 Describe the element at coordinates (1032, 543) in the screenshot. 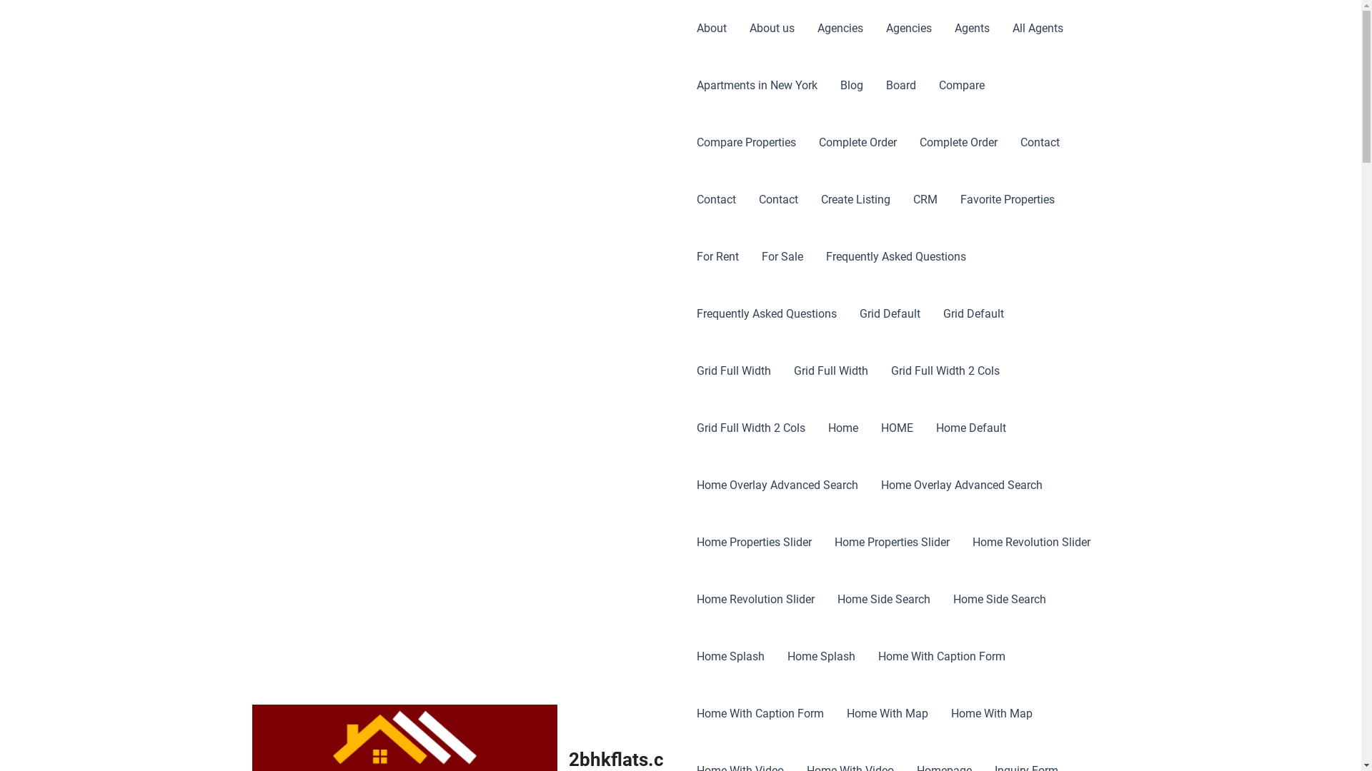

I see `Home Revolution Slider` at that location.